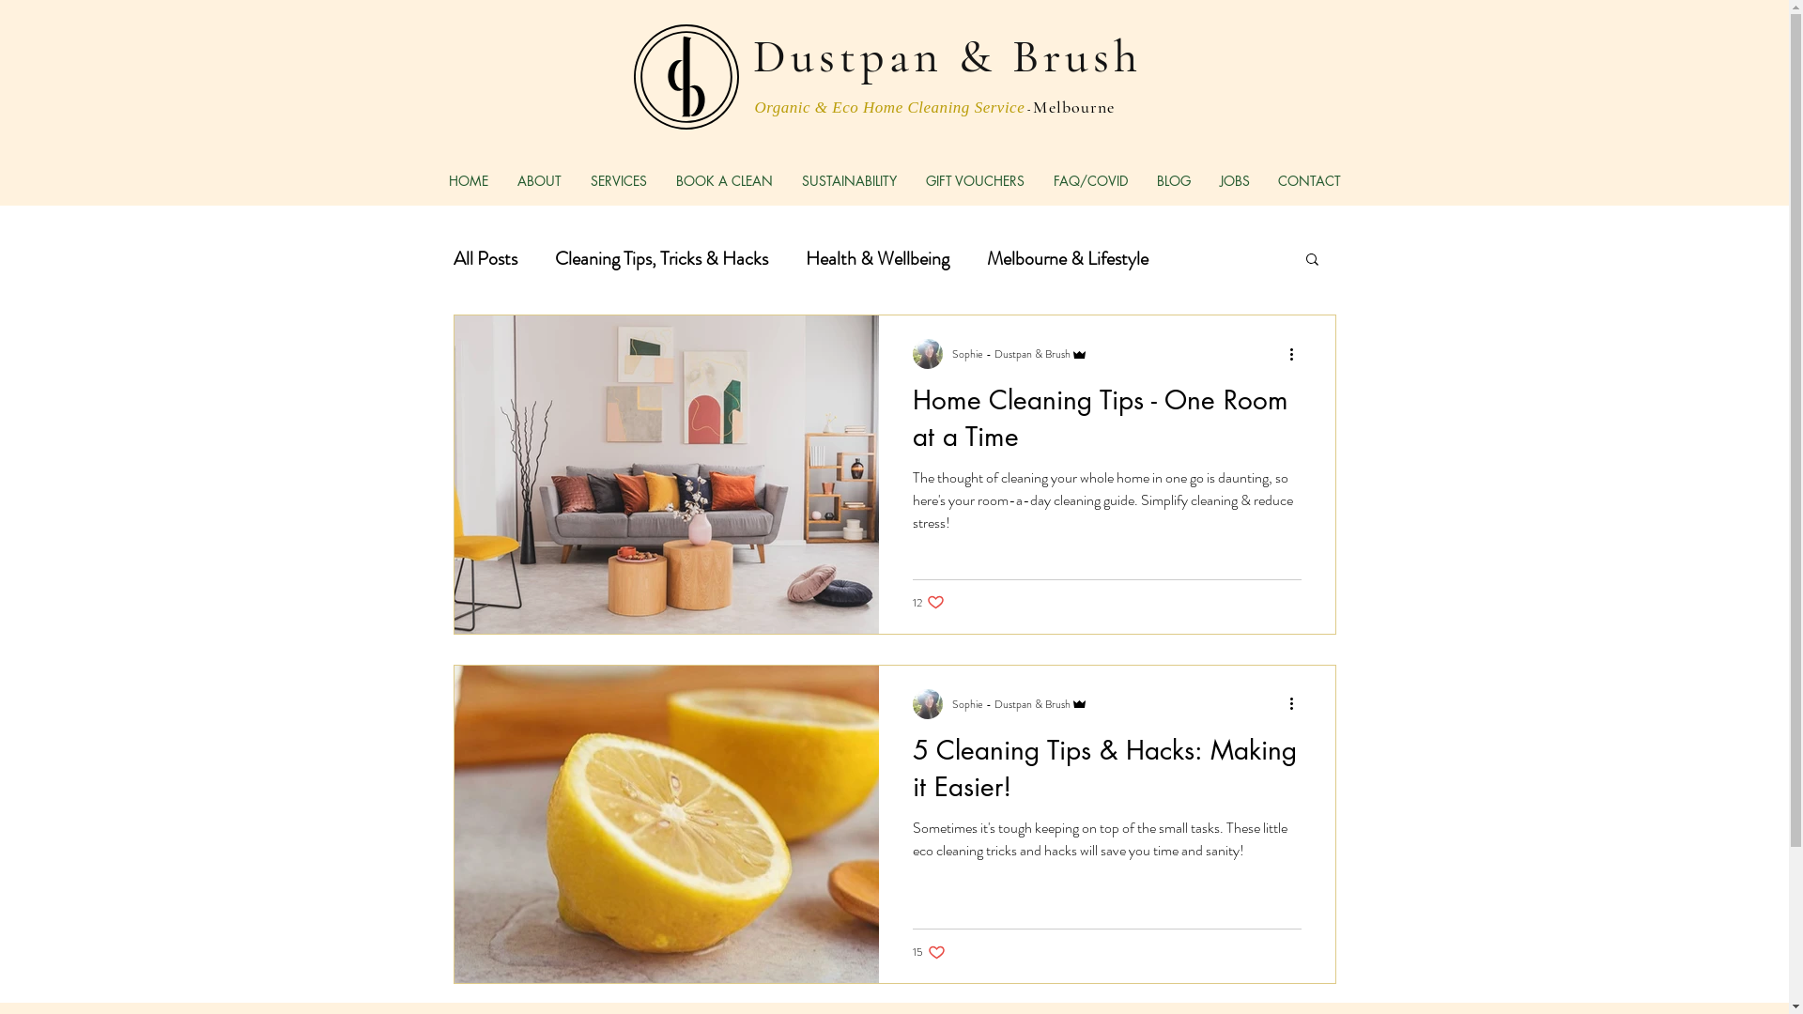 The height and width of the screenshot is (1014, 1803). I want to click on BOOK A CLEAN, so click(724, 180).